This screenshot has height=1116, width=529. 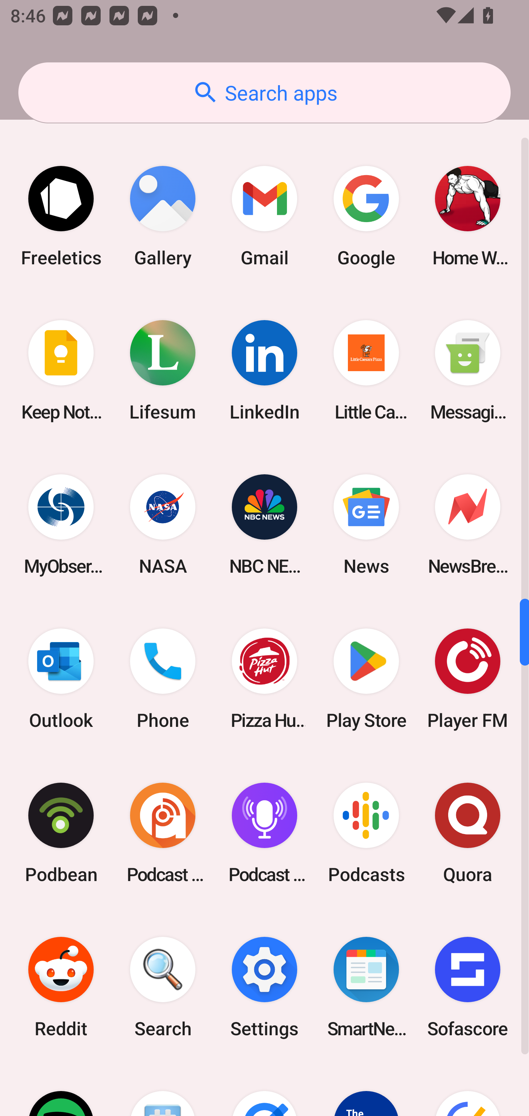 I want to click on Phone, so click(x=163, y=678).